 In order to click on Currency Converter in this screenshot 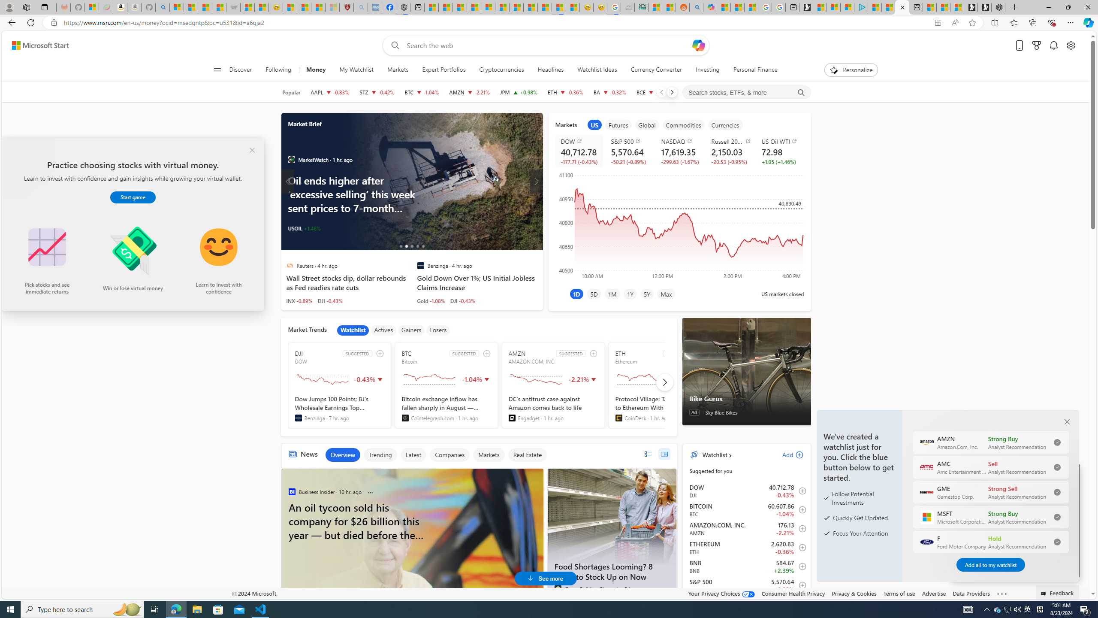, I will do `click(656, 70)`.